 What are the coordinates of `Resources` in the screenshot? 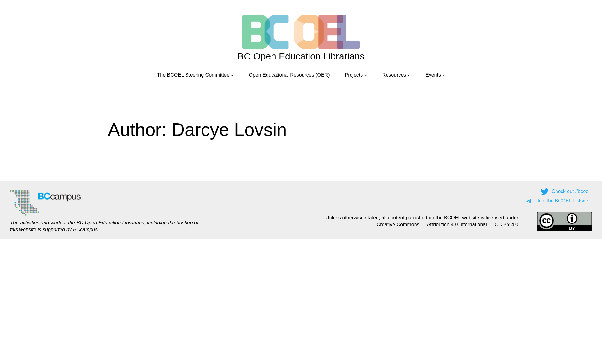 It's located at (394, 75).